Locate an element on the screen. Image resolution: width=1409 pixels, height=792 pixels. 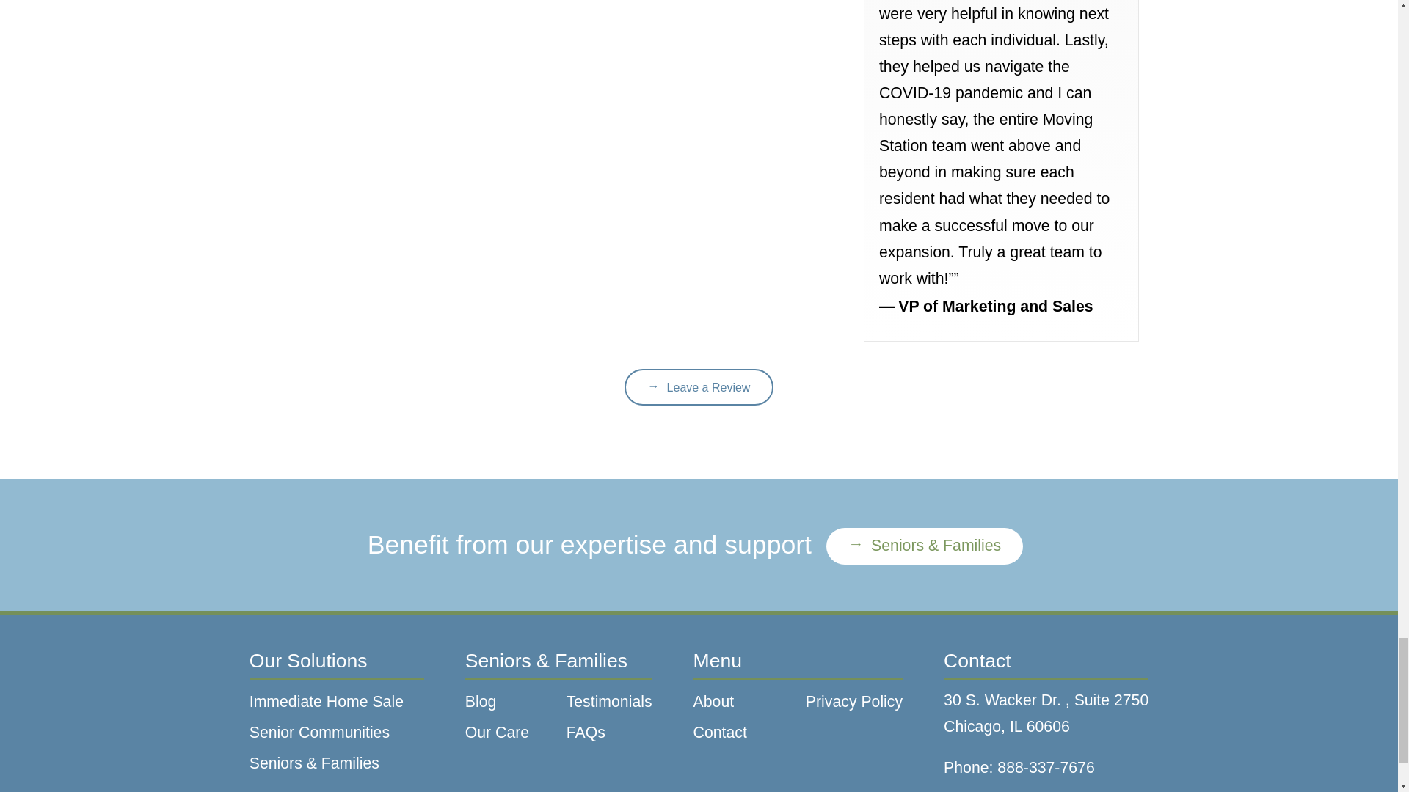
Privacy Policy is located at coordinates (854, 703).